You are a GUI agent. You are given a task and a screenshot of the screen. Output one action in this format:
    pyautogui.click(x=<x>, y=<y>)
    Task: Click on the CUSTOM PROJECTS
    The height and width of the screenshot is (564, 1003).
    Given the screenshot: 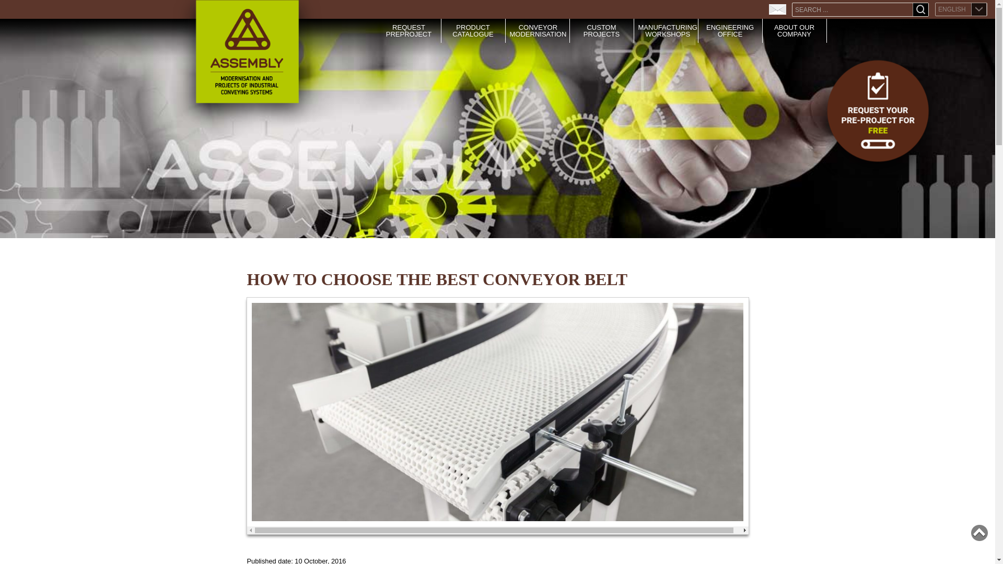 What is the action you would take?
    pyautogui.click(x=601, y=30)
    